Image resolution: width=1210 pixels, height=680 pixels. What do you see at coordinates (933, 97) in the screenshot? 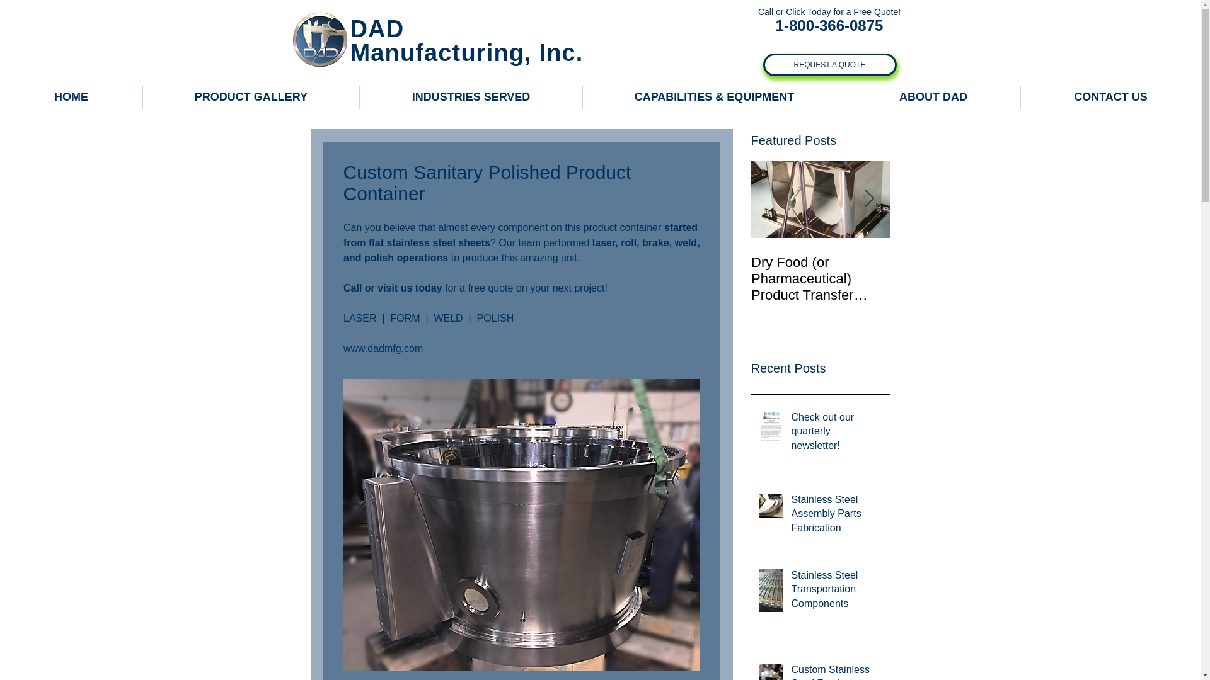
I see `ABOUT DAD` at bounding box center [933, 97].